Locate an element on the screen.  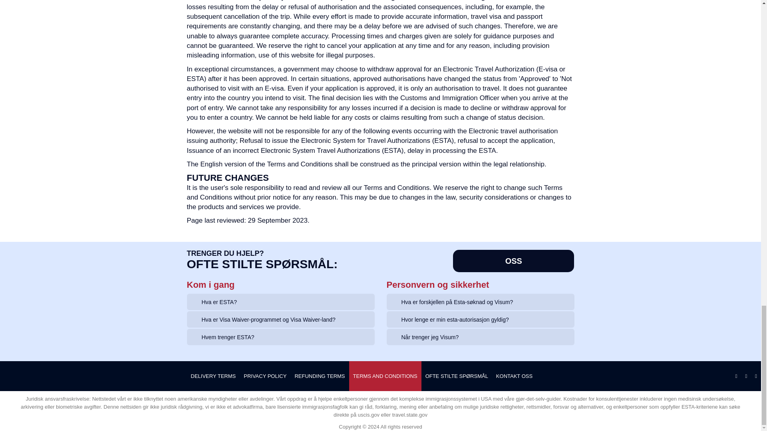
Hvor lenge er min esta-autorisasjon gyldig? is located at coordinates (480, 319).